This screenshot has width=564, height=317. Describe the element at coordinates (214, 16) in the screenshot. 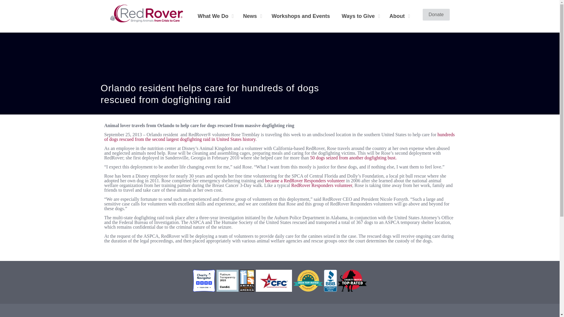

I see `What We Do` at that location.